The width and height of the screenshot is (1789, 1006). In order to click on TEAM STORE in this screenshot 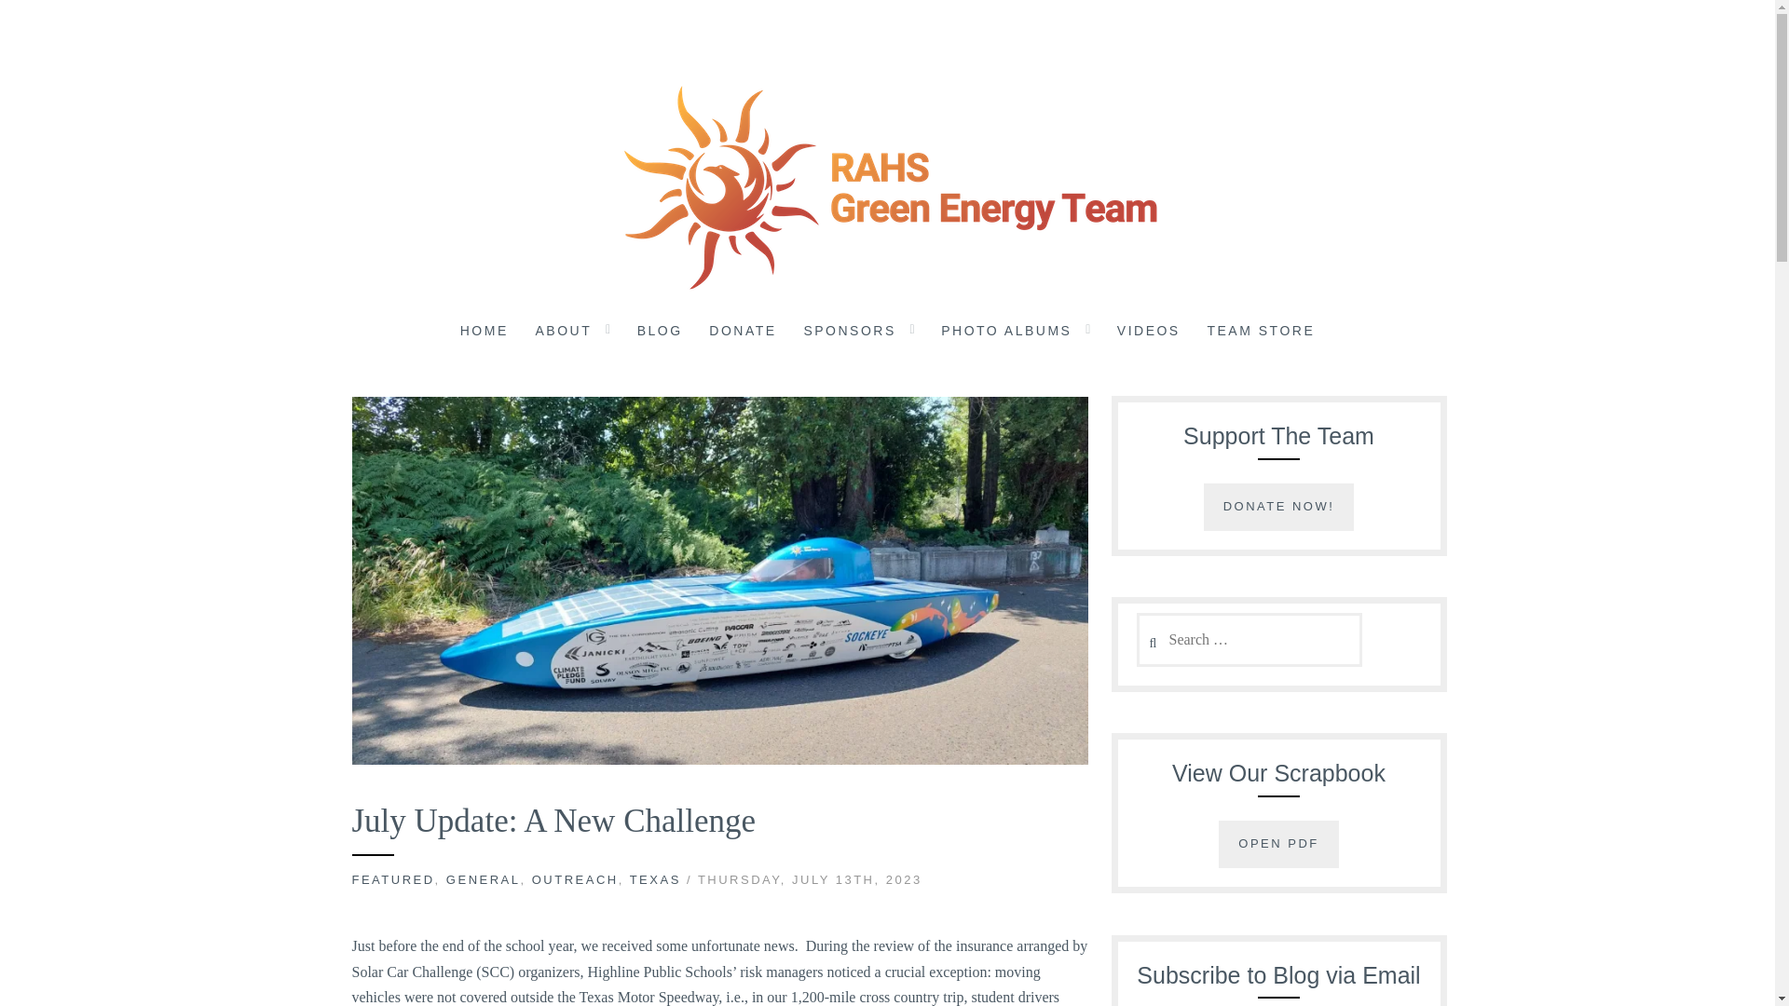, I will do `click(1260, 333)`.